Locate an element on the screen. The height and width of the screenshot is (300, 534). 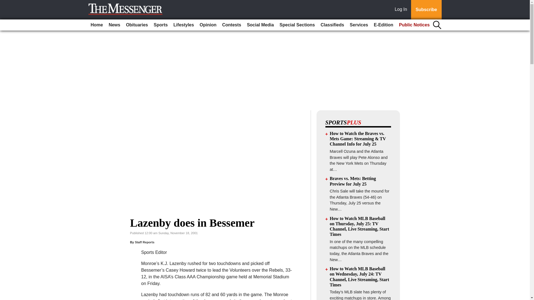
Lifestyles is located at coordinates (184, 25).